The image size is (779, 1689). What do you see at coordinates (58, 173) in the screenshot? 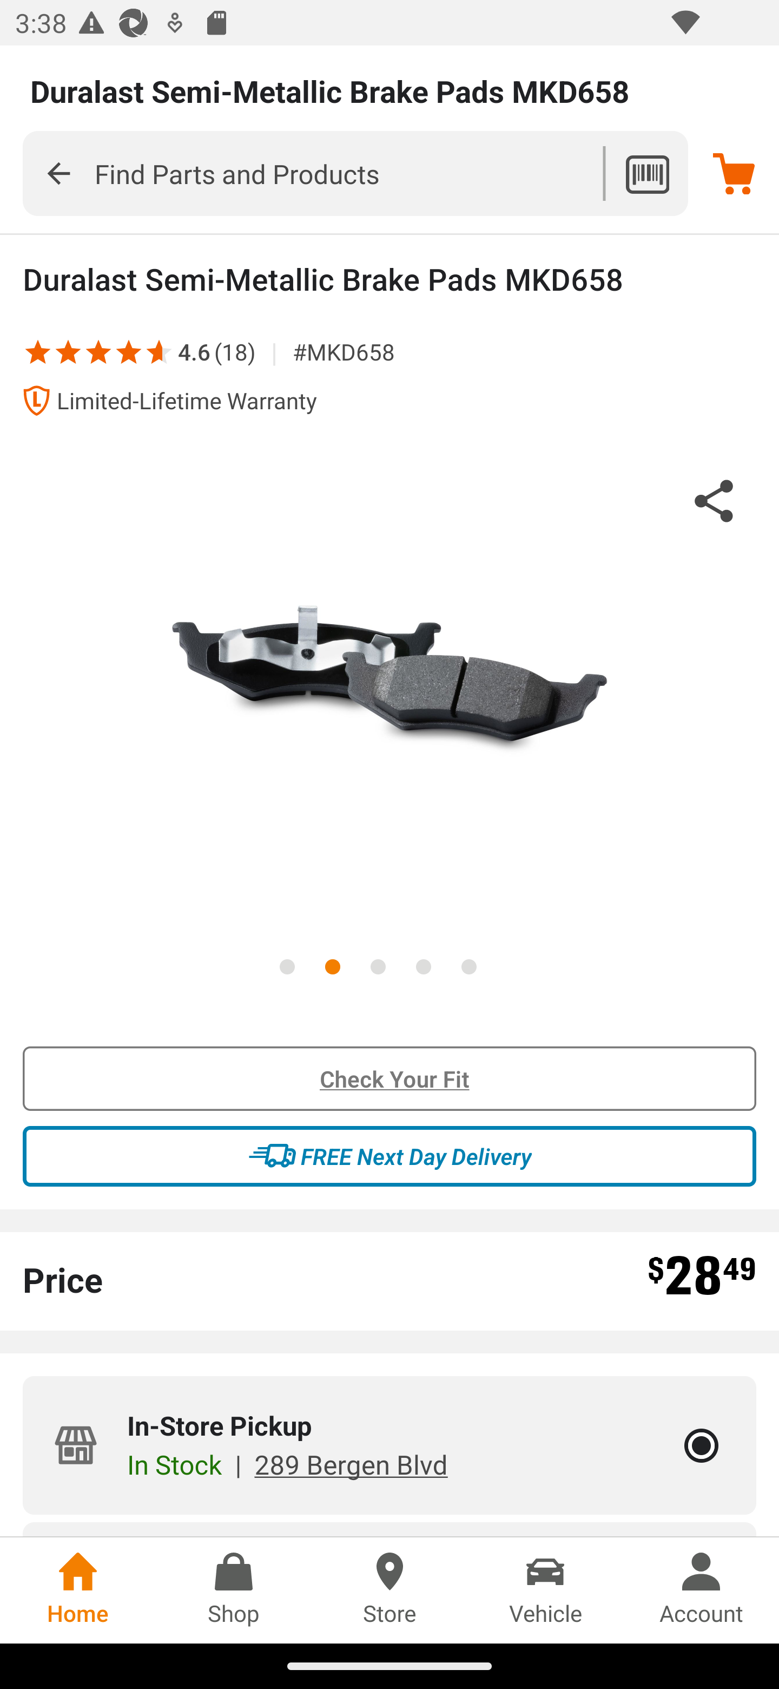
I see `` at bounding box center [58, 173].